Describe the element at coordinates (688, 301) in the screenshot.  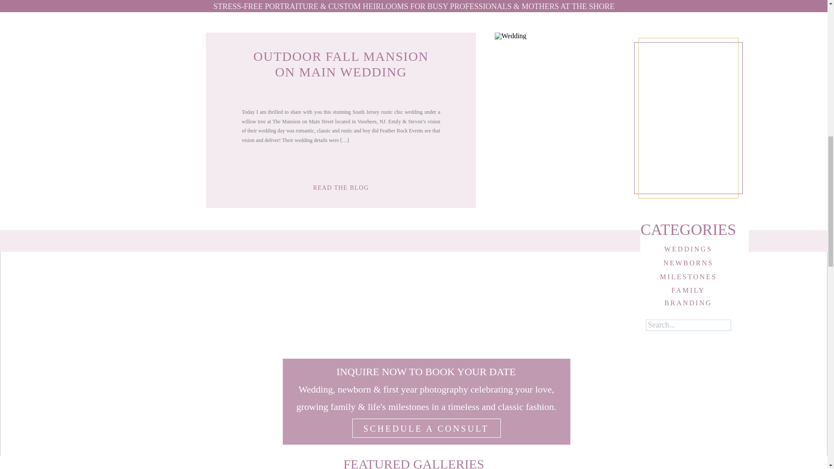
I see `BRANDING` at that location.